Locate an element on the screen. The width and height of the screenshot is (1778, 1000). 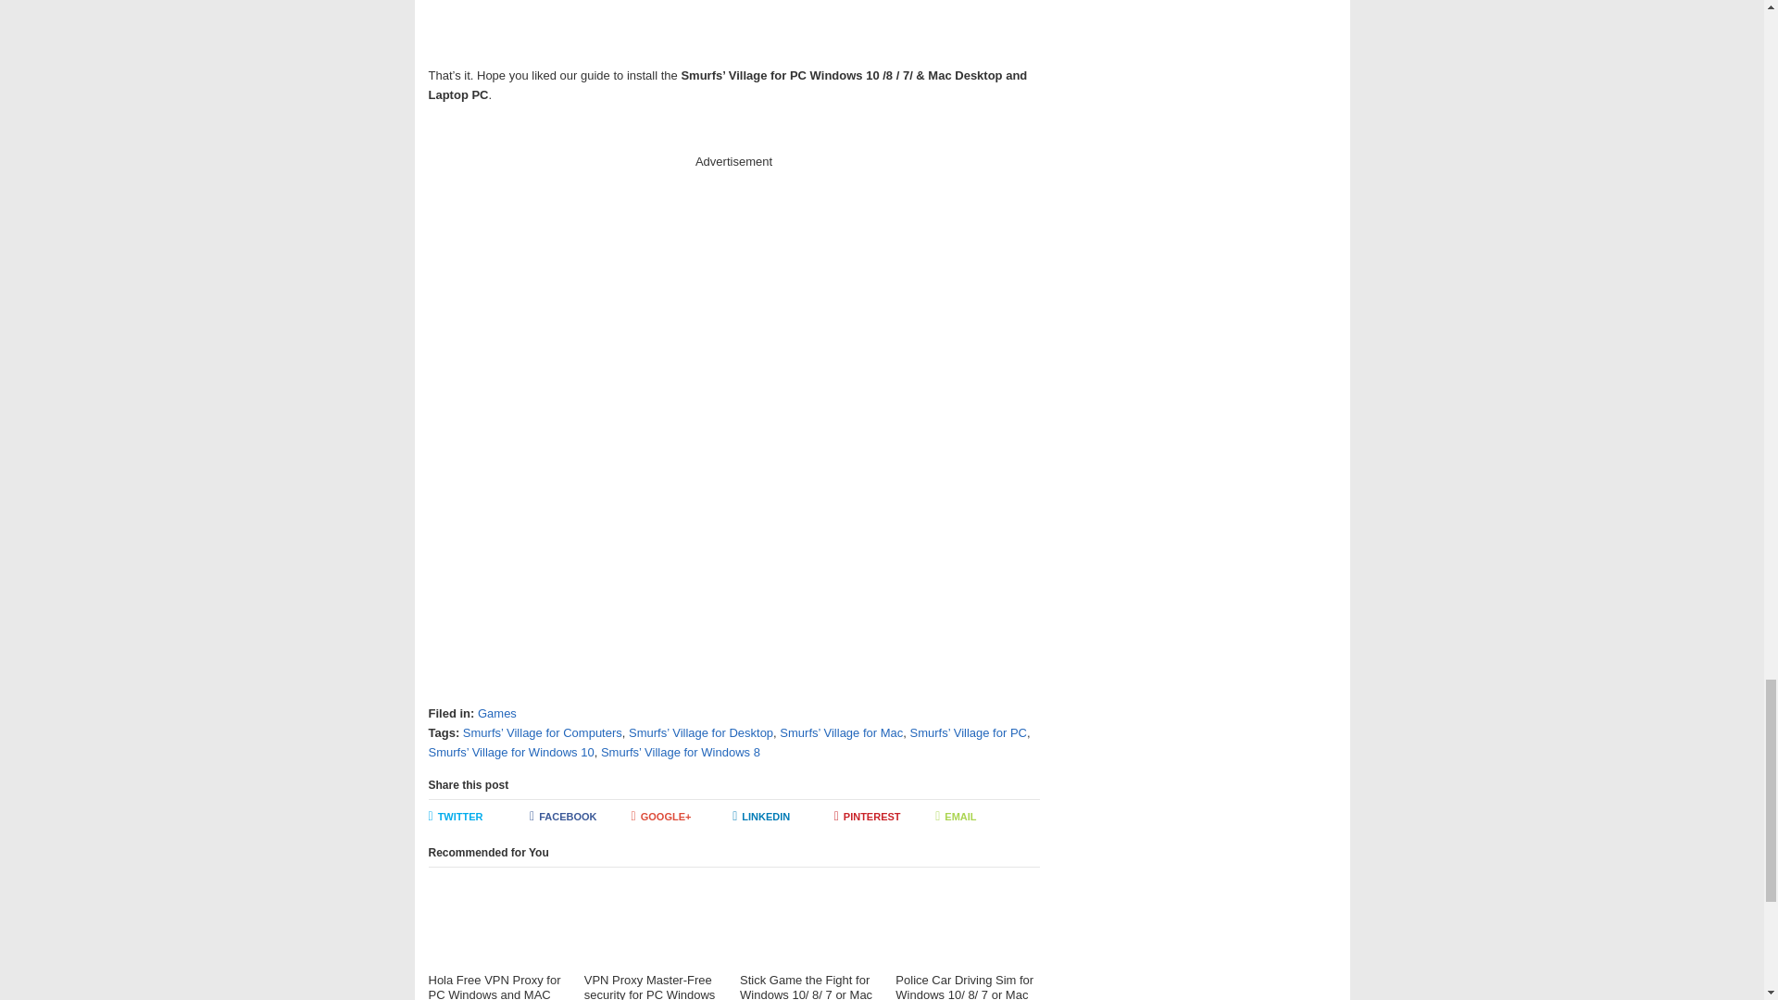
LINKEDIN is located at coordinates (783, 817).